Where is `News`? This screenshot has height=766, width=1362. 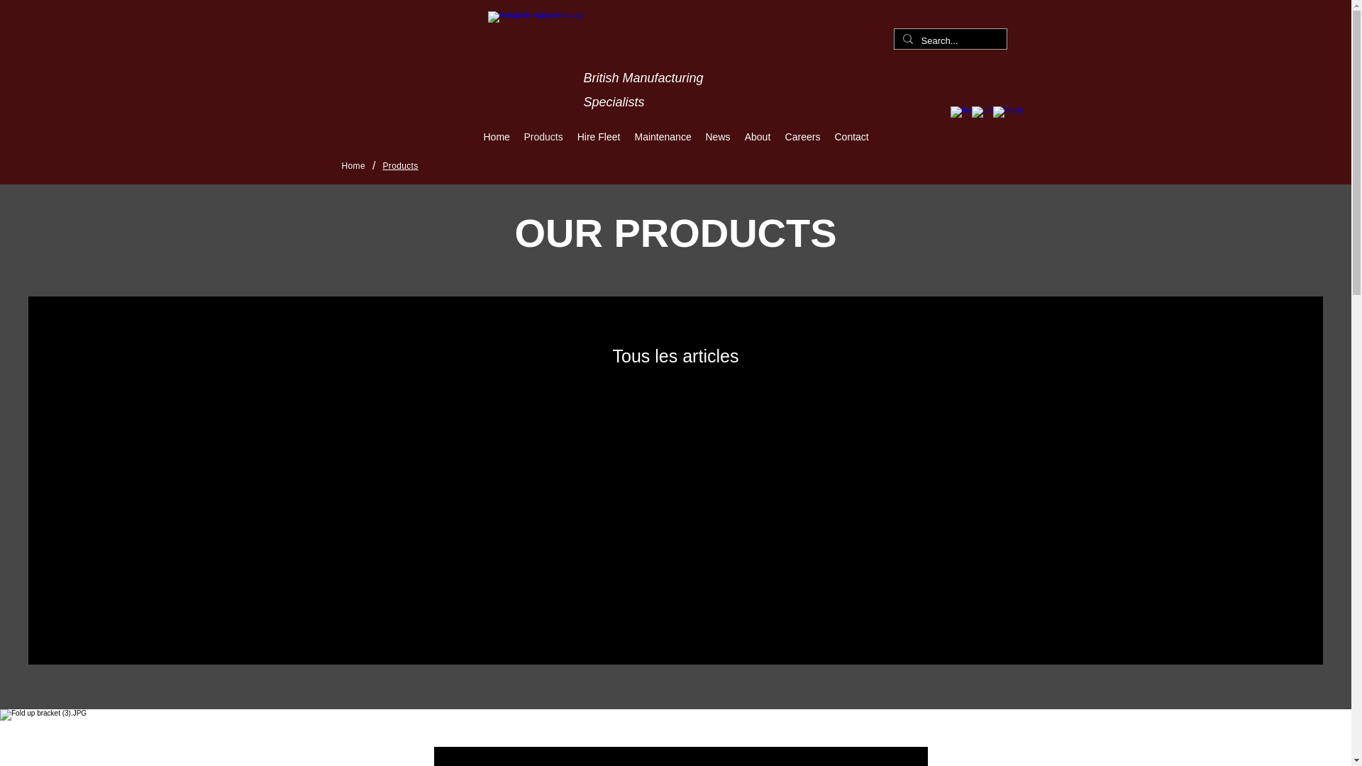 News is located at coordinates (716, 137).